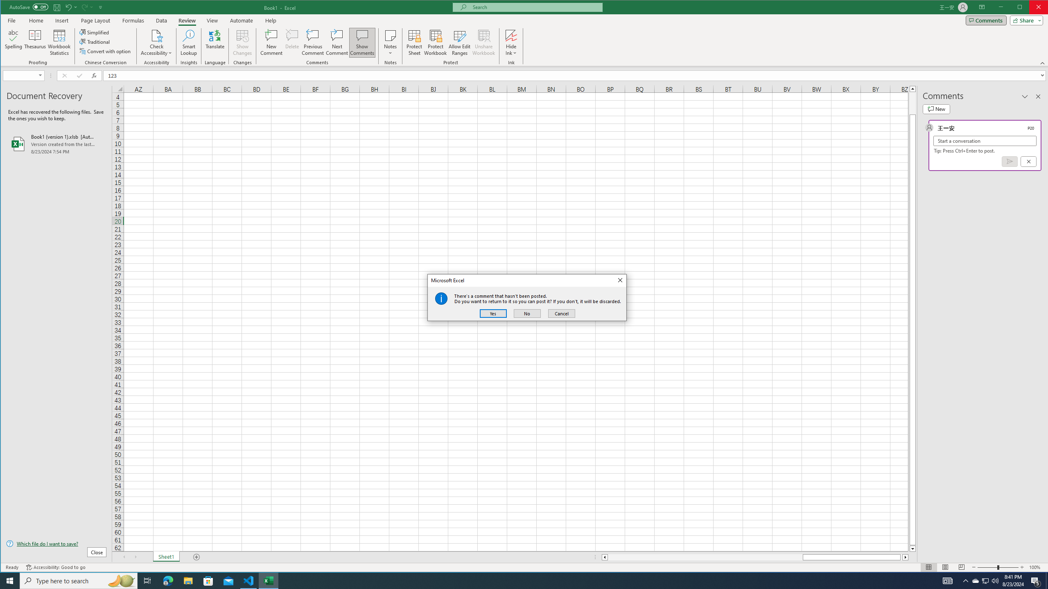  Describe the element at coordinates (1025, 97) in the screenshot. I see `Task Pane Options` at that location.